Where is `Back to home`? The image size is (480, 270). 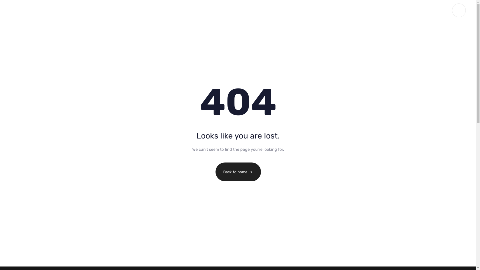
Back to home is located at coordinates (238, 172).